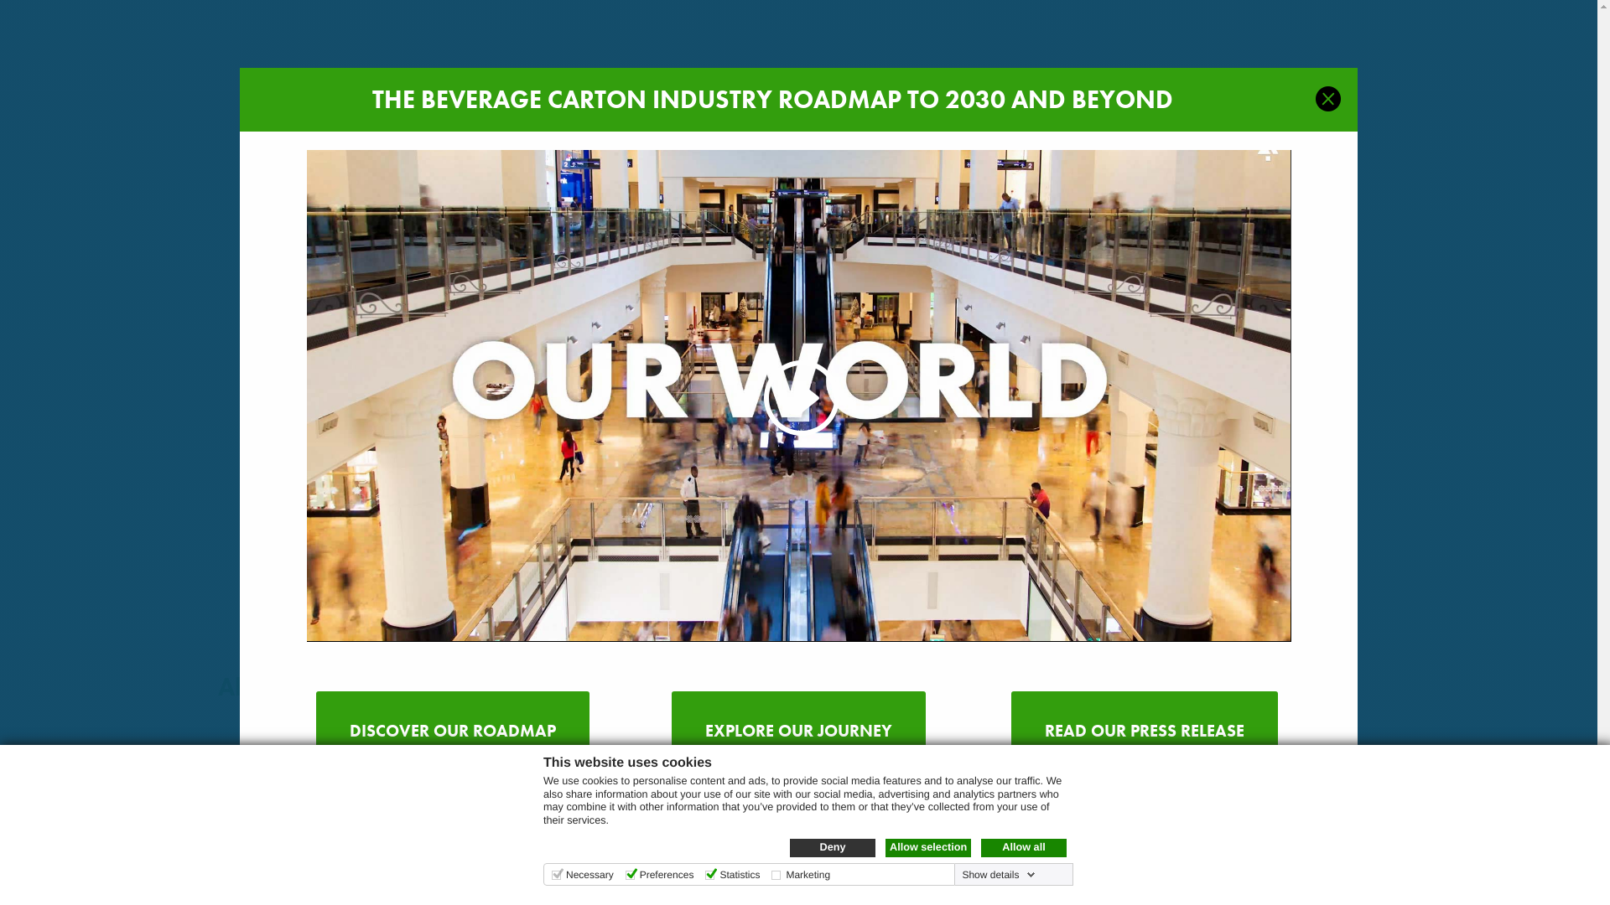 The height and width of the screenshot is (905, 1610). What do you see at coordinates (928, 848) in the screenshot?
I see `Allow selection` at bounding box center [928, 848].